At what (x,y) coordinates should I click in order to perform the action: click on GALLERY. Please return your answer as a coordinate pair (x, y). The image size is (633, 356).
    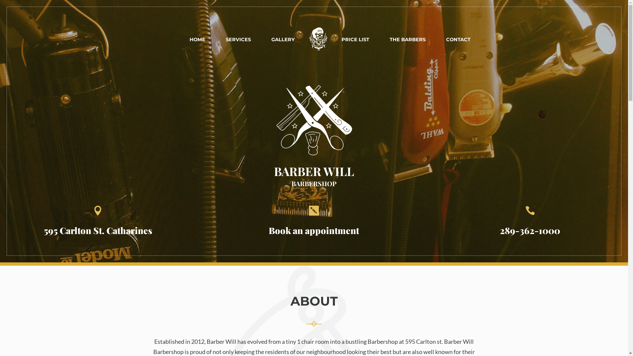
    Looking at the image, I should click on (283, 40).